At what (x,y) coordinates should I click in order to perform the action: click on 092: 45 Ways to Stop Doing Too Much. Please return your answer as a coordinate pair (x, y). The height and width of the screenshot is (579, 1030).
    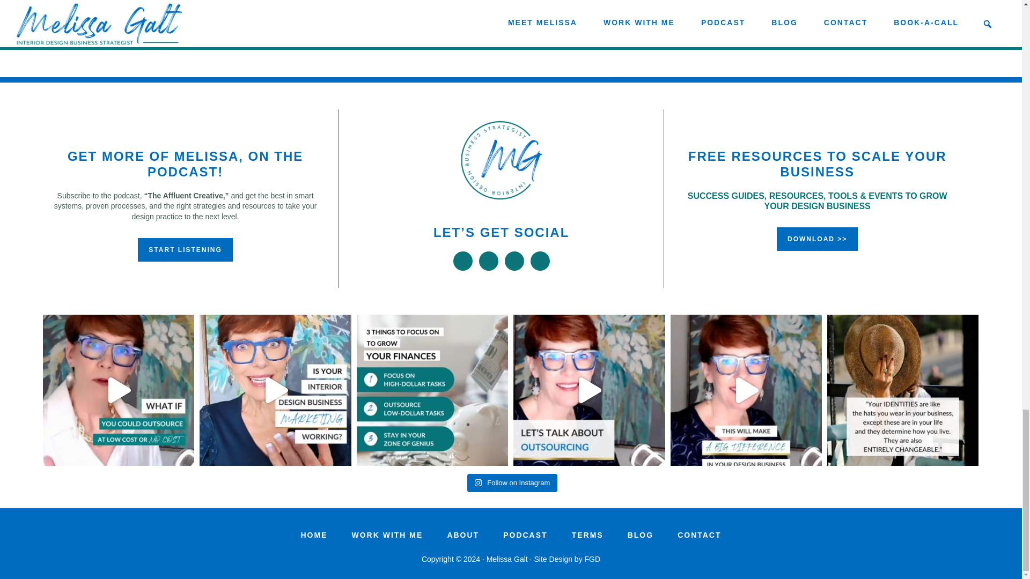
    Looking at the image, I should click on (709, 17).